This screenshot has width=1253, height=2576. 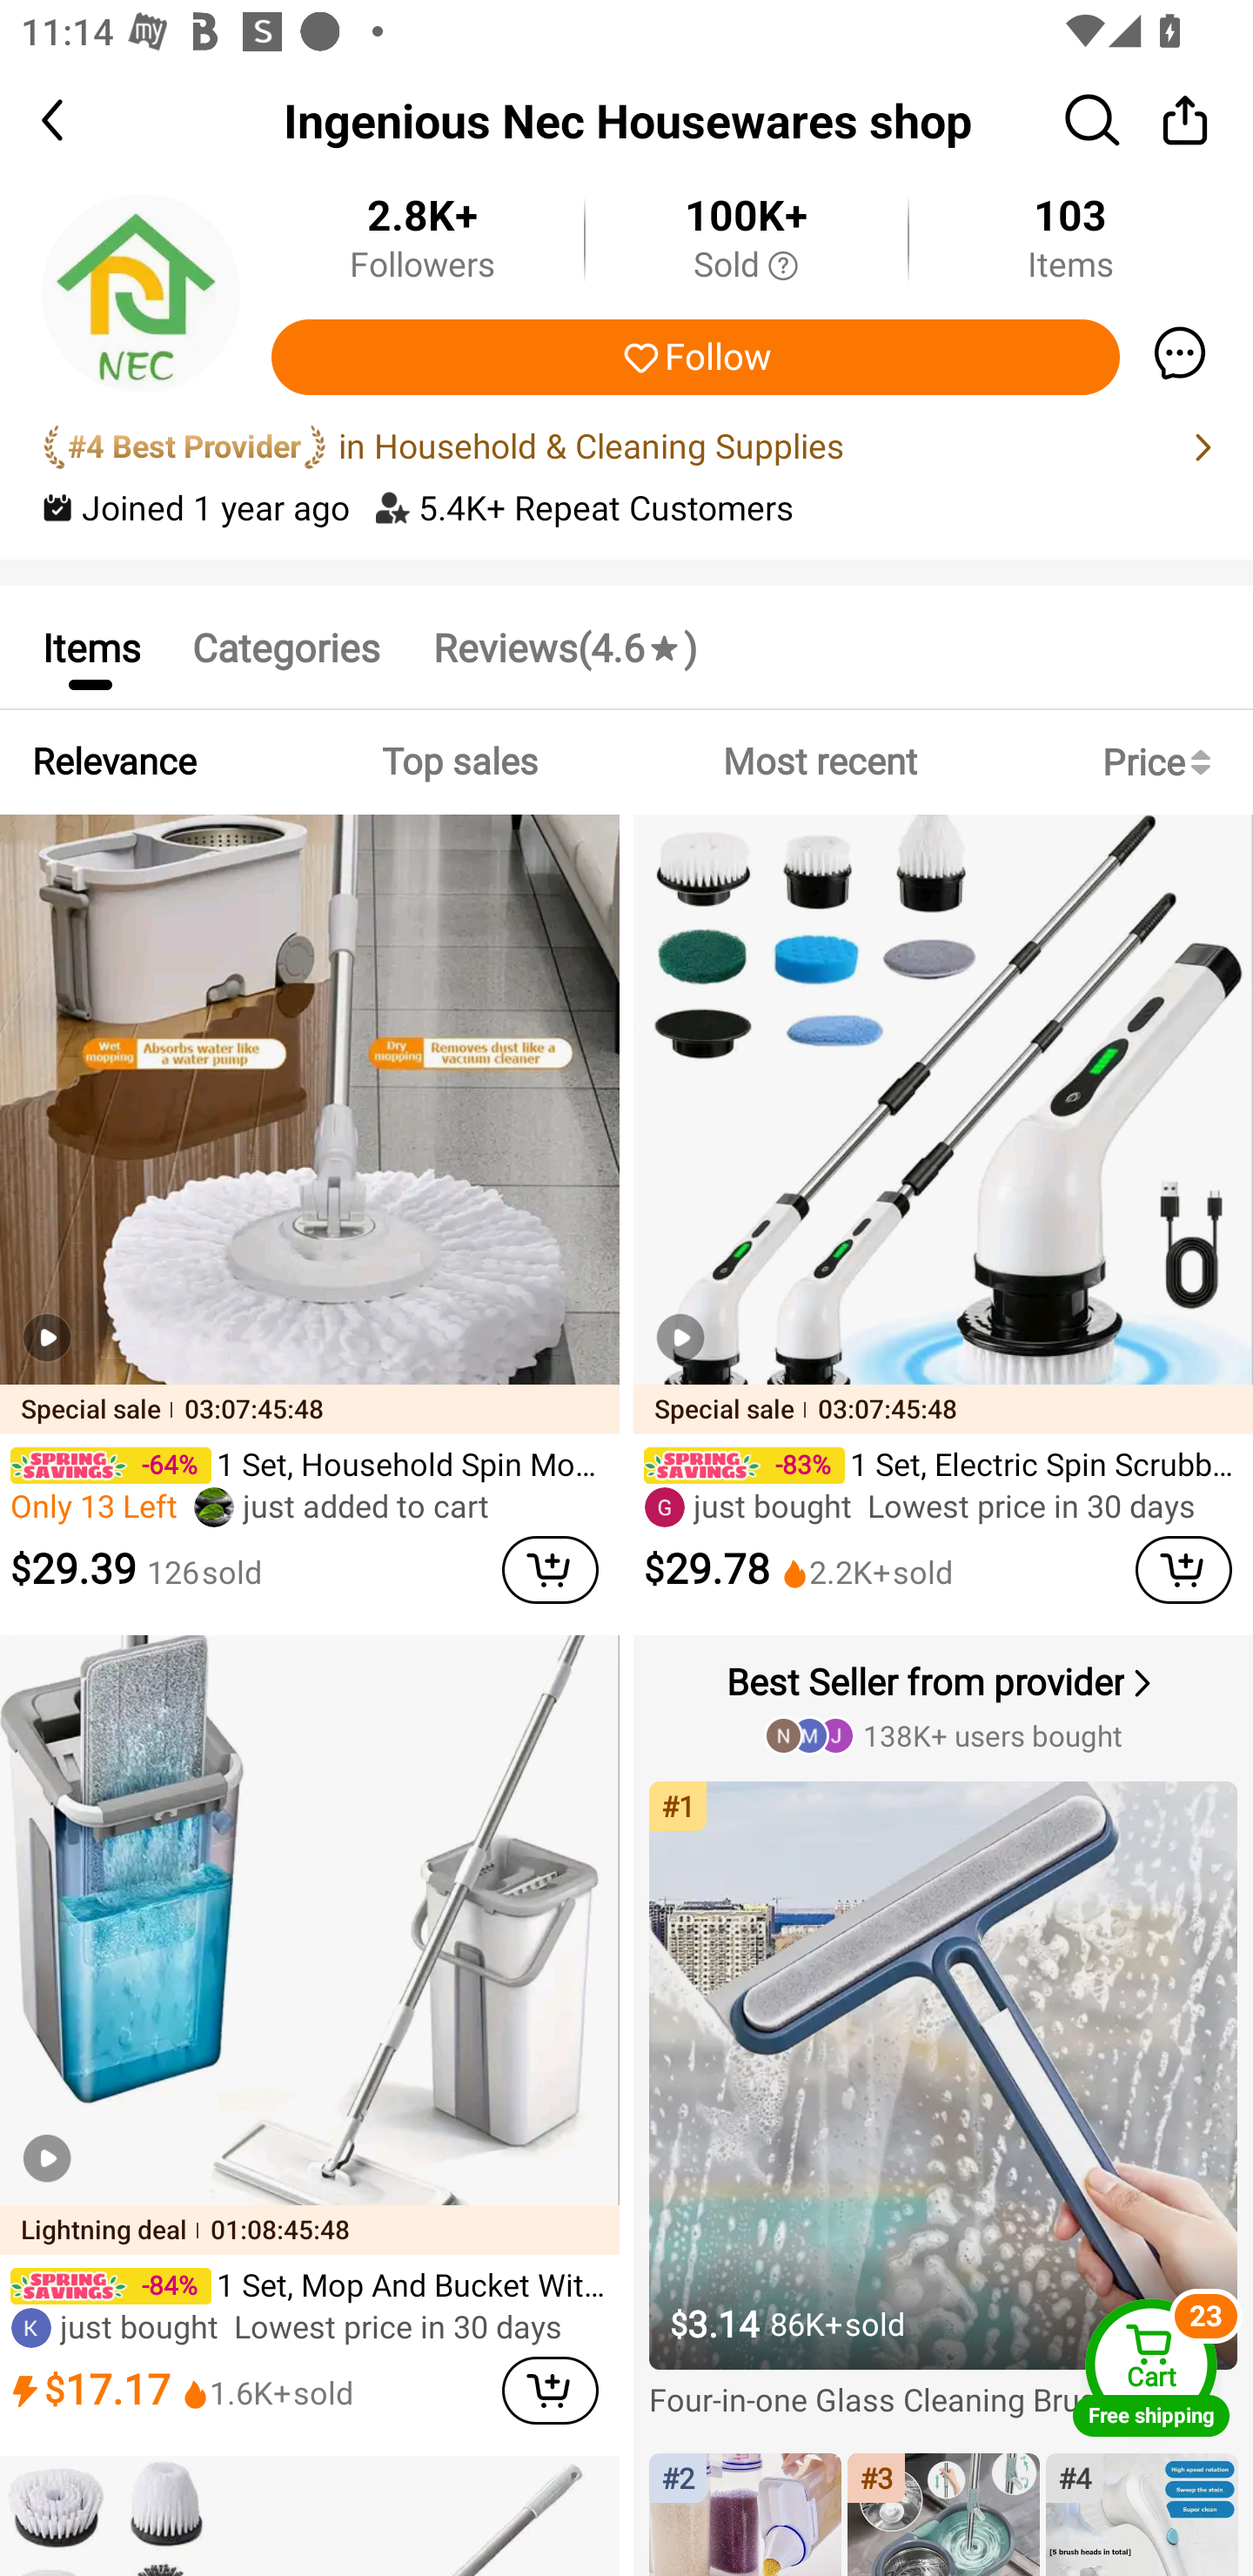 What do you see at coordinates (946, 1705) in the screenshot?
I see `Best Seller from provider 138K+ users bought` at bounding box center [946, 1705].